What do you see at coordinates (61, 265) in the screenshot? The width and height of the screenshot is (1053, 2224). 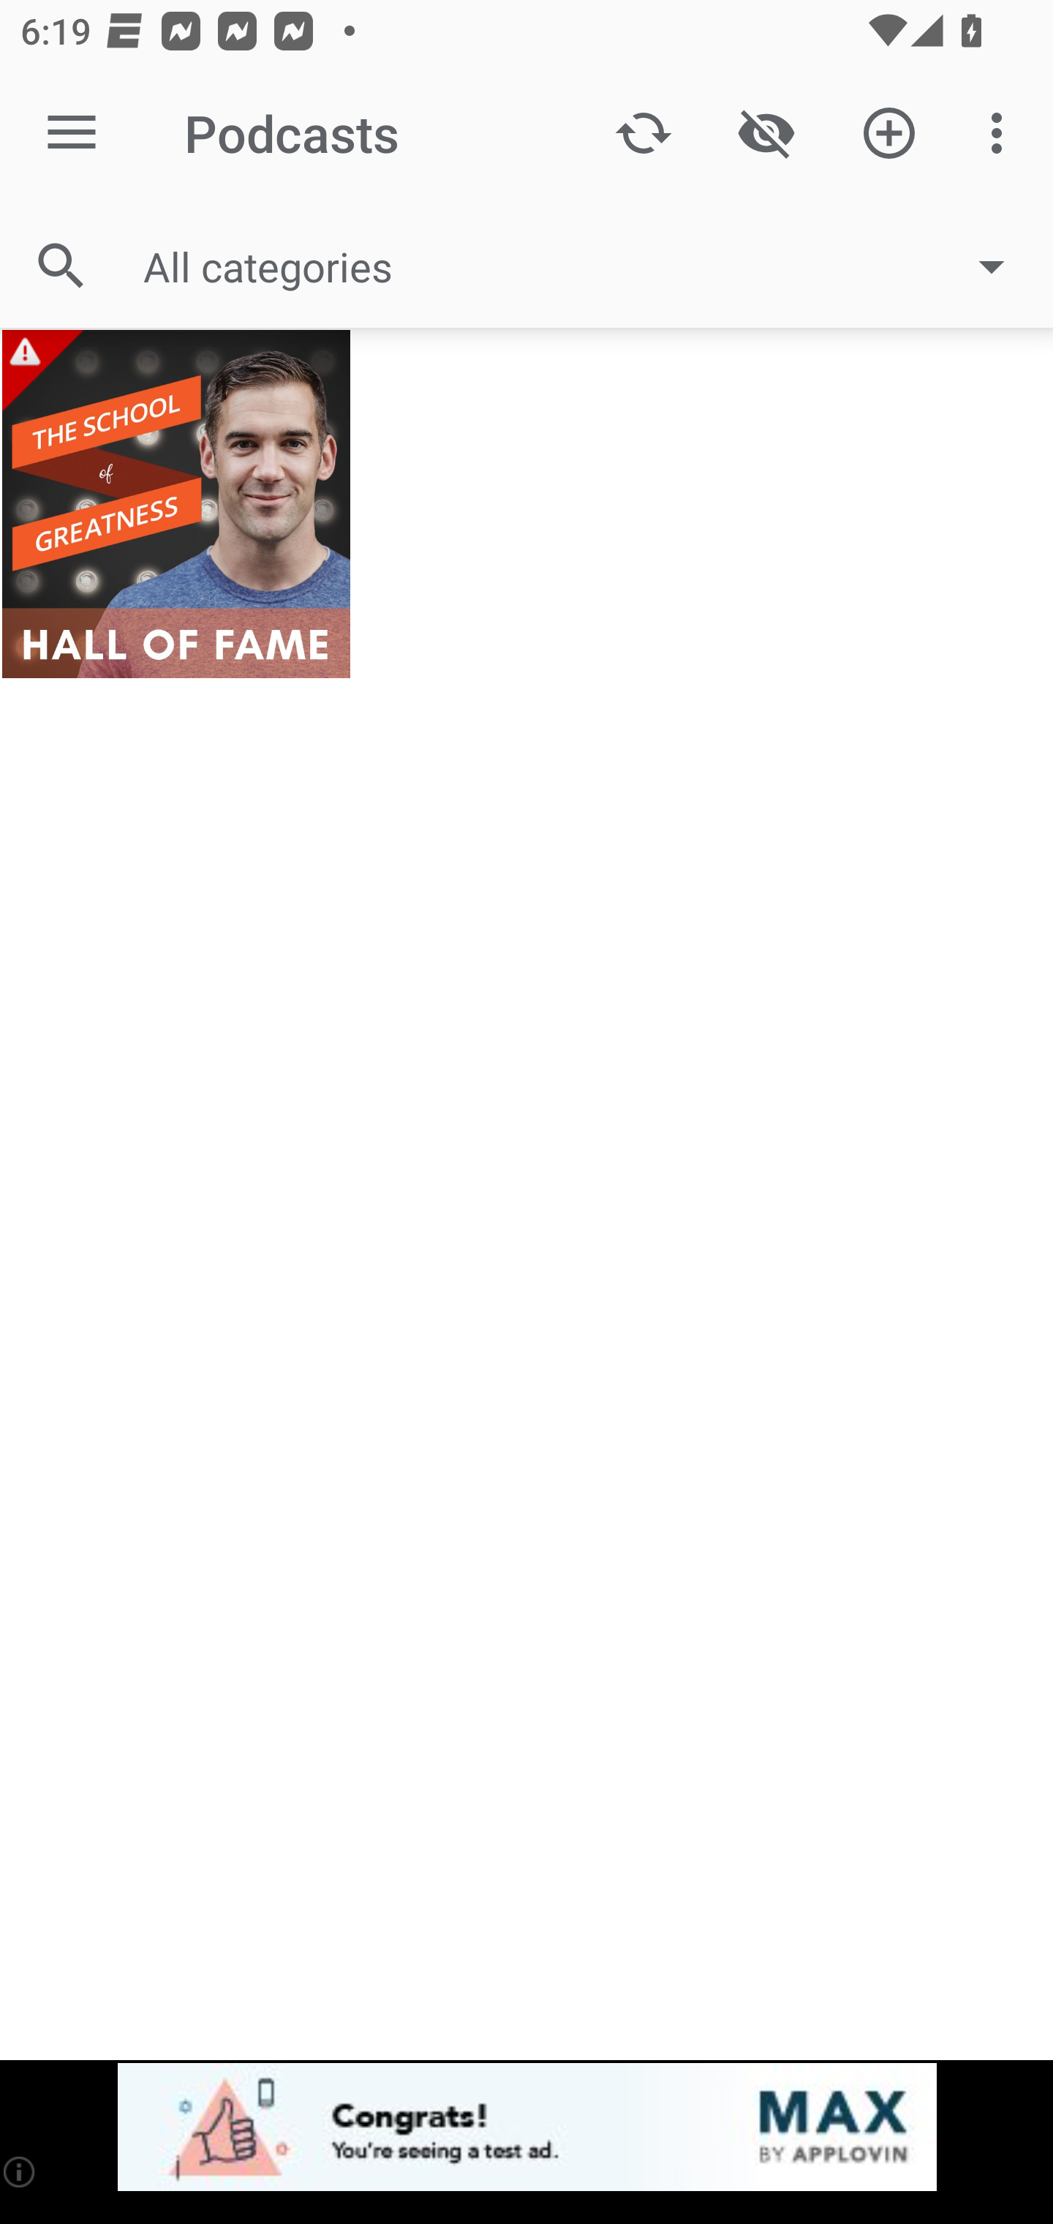 I see `Search` at bounding box center [61, 265].